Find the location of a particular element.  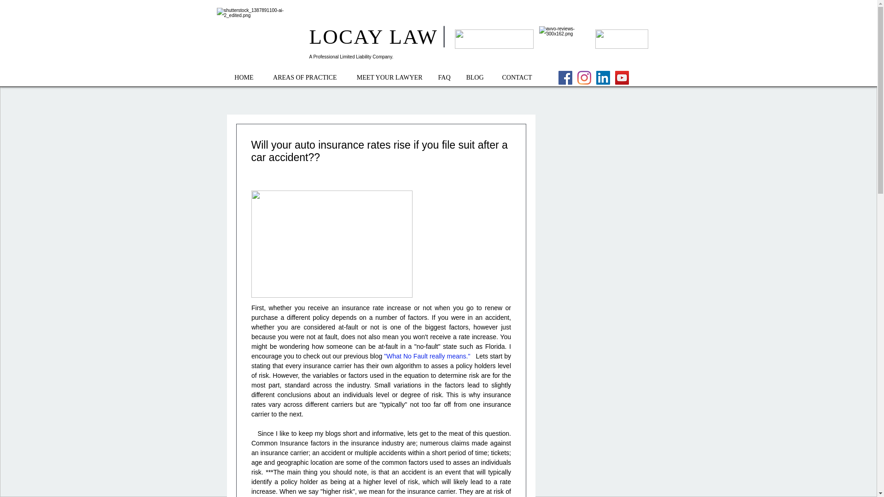

"What No Fault really means." is located at coordinates (427, 356).